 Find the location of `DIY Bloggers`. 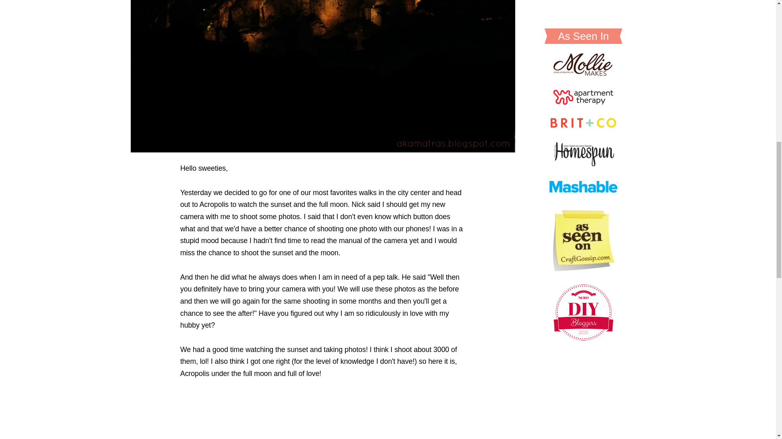

DIY Bloggers is located at coordinates (583, 42).